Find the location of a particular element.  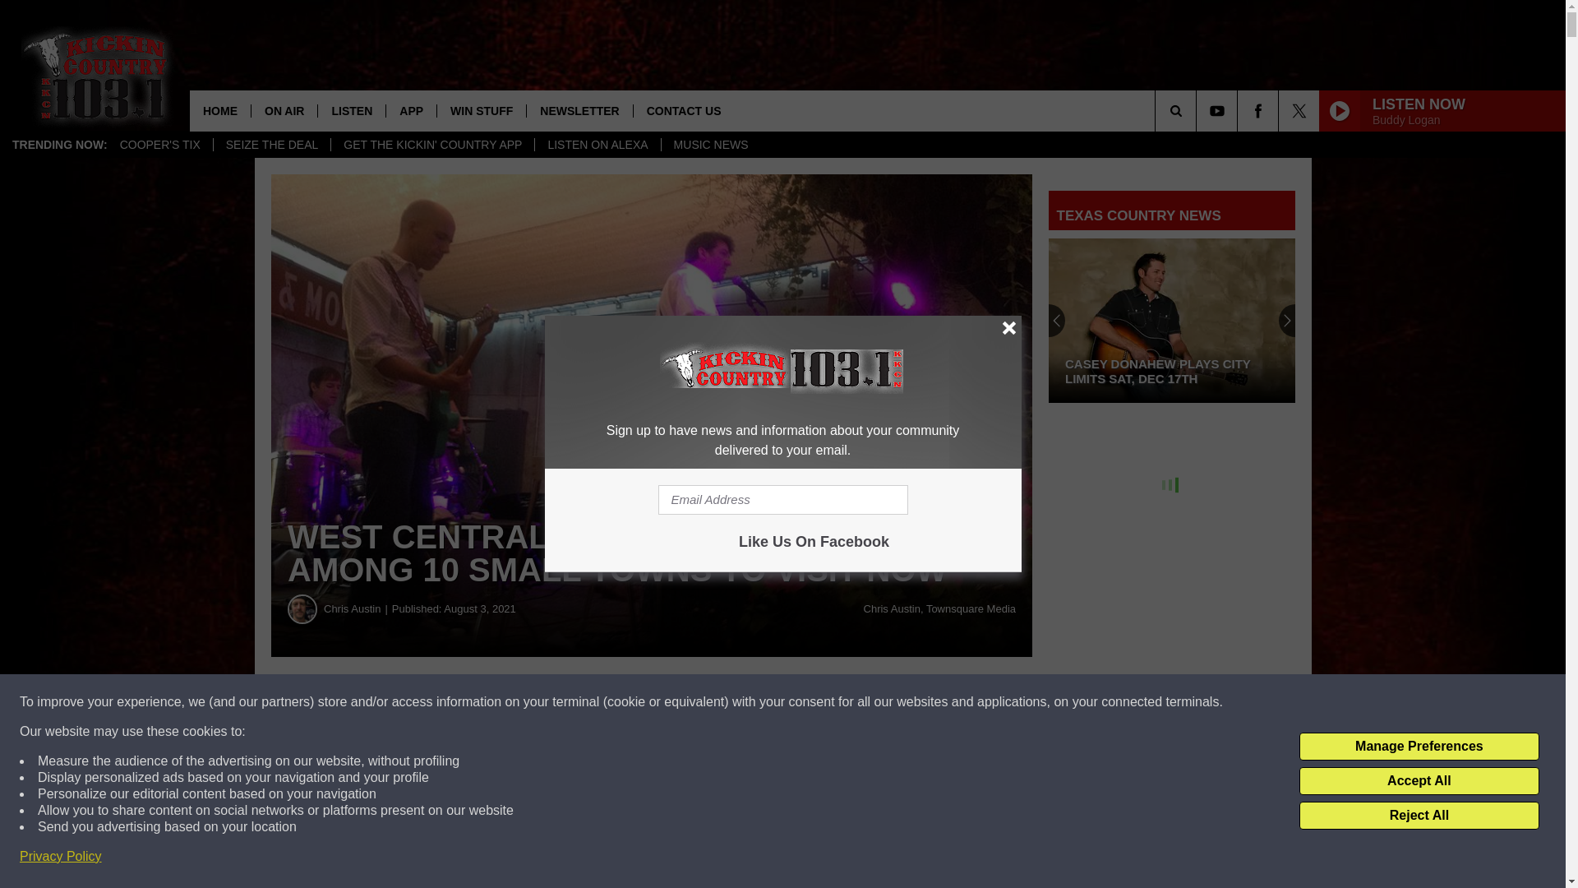

GET THE KICKIN' COUNTRY APP is located at coordinates (432, 145).